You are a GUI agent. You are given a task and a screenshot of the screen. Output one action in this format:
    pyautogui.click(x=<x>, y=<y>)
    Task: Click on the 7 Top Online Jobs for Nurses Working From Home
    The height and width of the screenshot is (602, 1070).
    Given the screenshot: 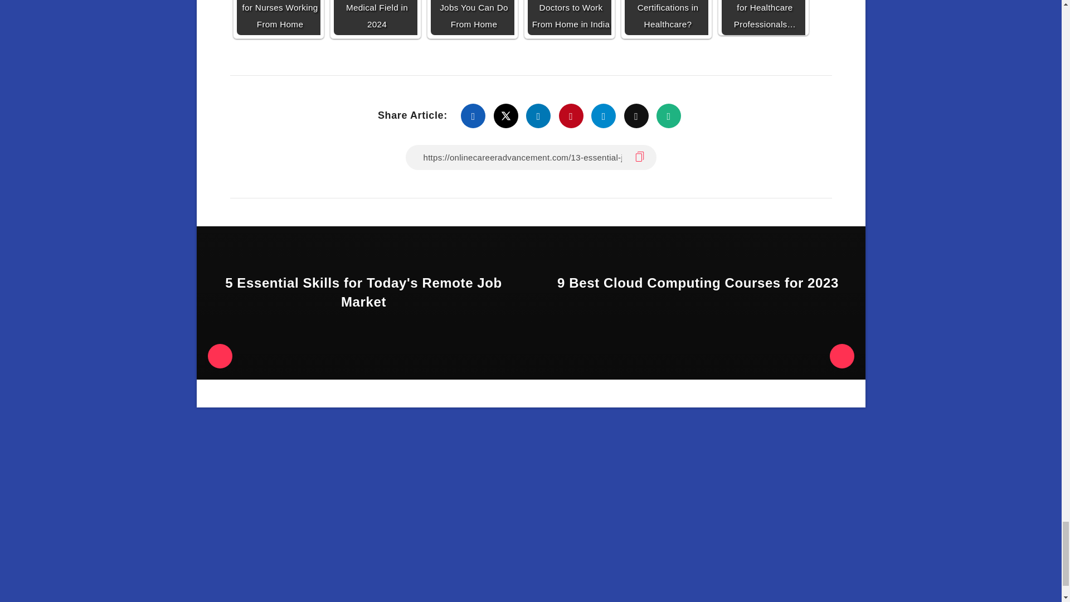 What is the action you would take?
    pyautogui.click(x=278, y=17)
    